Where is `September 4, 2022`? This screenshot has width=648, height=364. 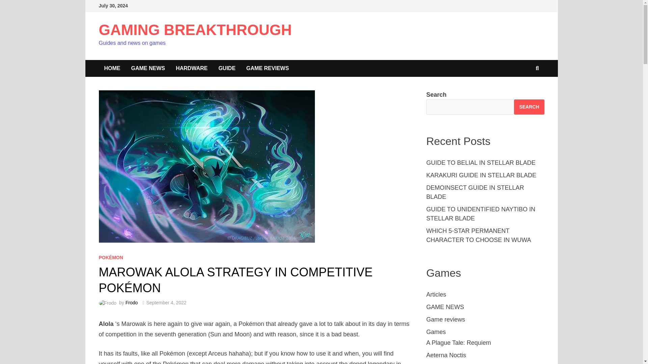
September 4, 2022 is located at coordinates (166, 303).